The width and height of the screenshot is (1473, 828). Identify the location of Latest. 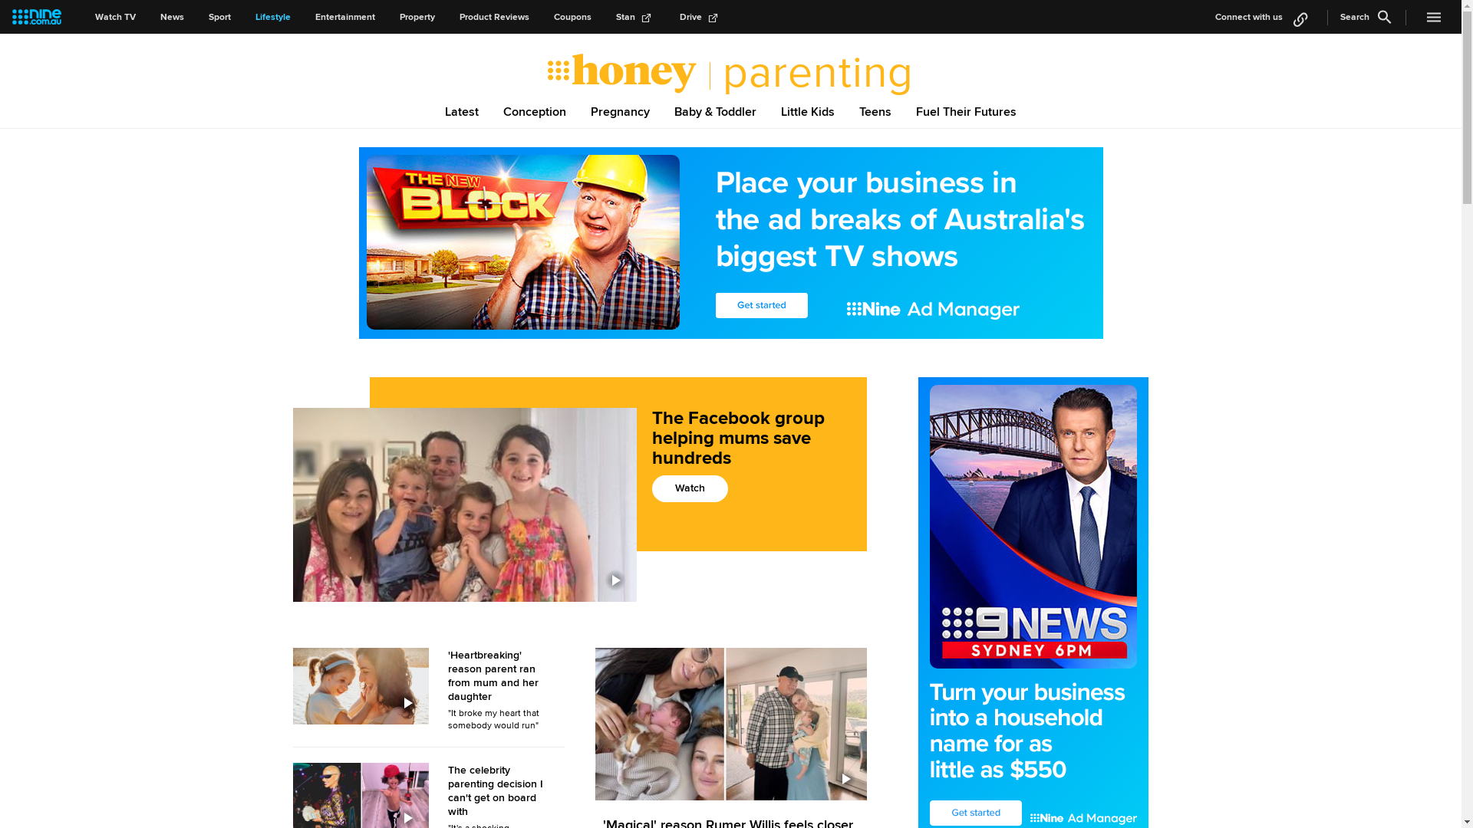
(462, 111).